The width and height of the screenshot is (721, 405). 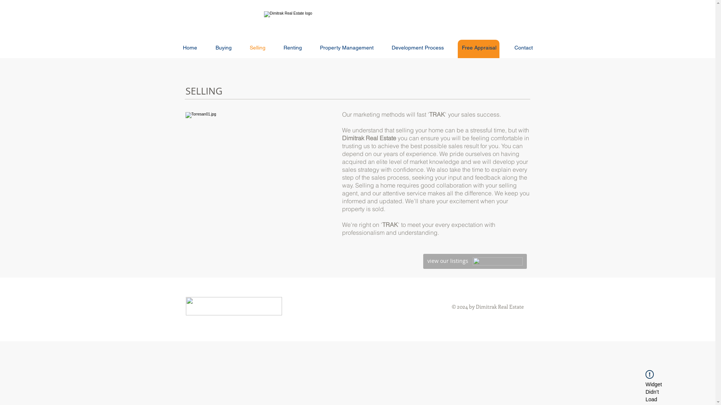 I want to click on Selling, so click(x=257, y=48).